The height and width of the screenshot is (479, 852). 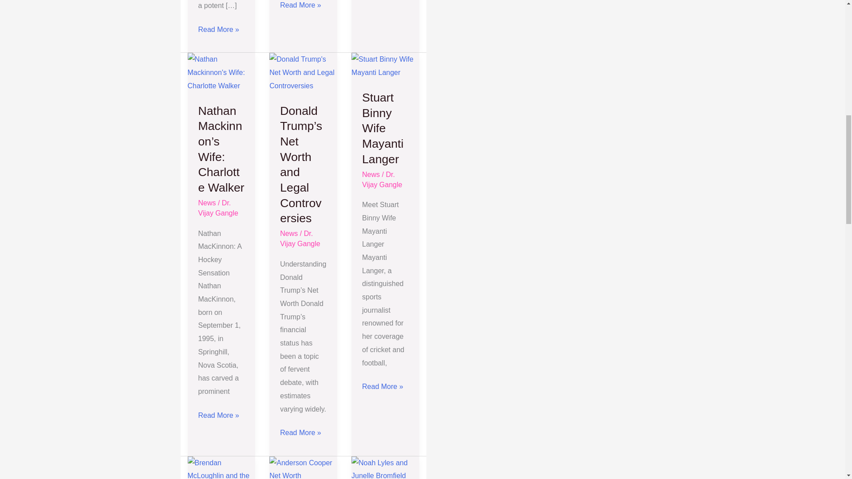 I want to click on View all posts by Dr. Vijay Gangle, so click(x=300, y=239).